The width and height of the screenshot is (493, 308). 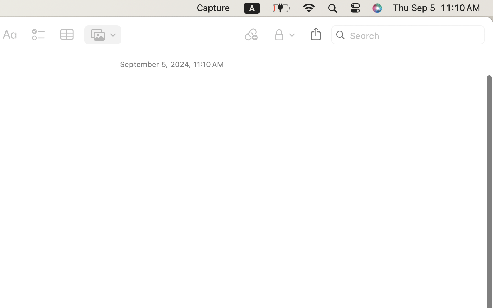 I want to click on Shared Notes, so click(x=273, y=131).